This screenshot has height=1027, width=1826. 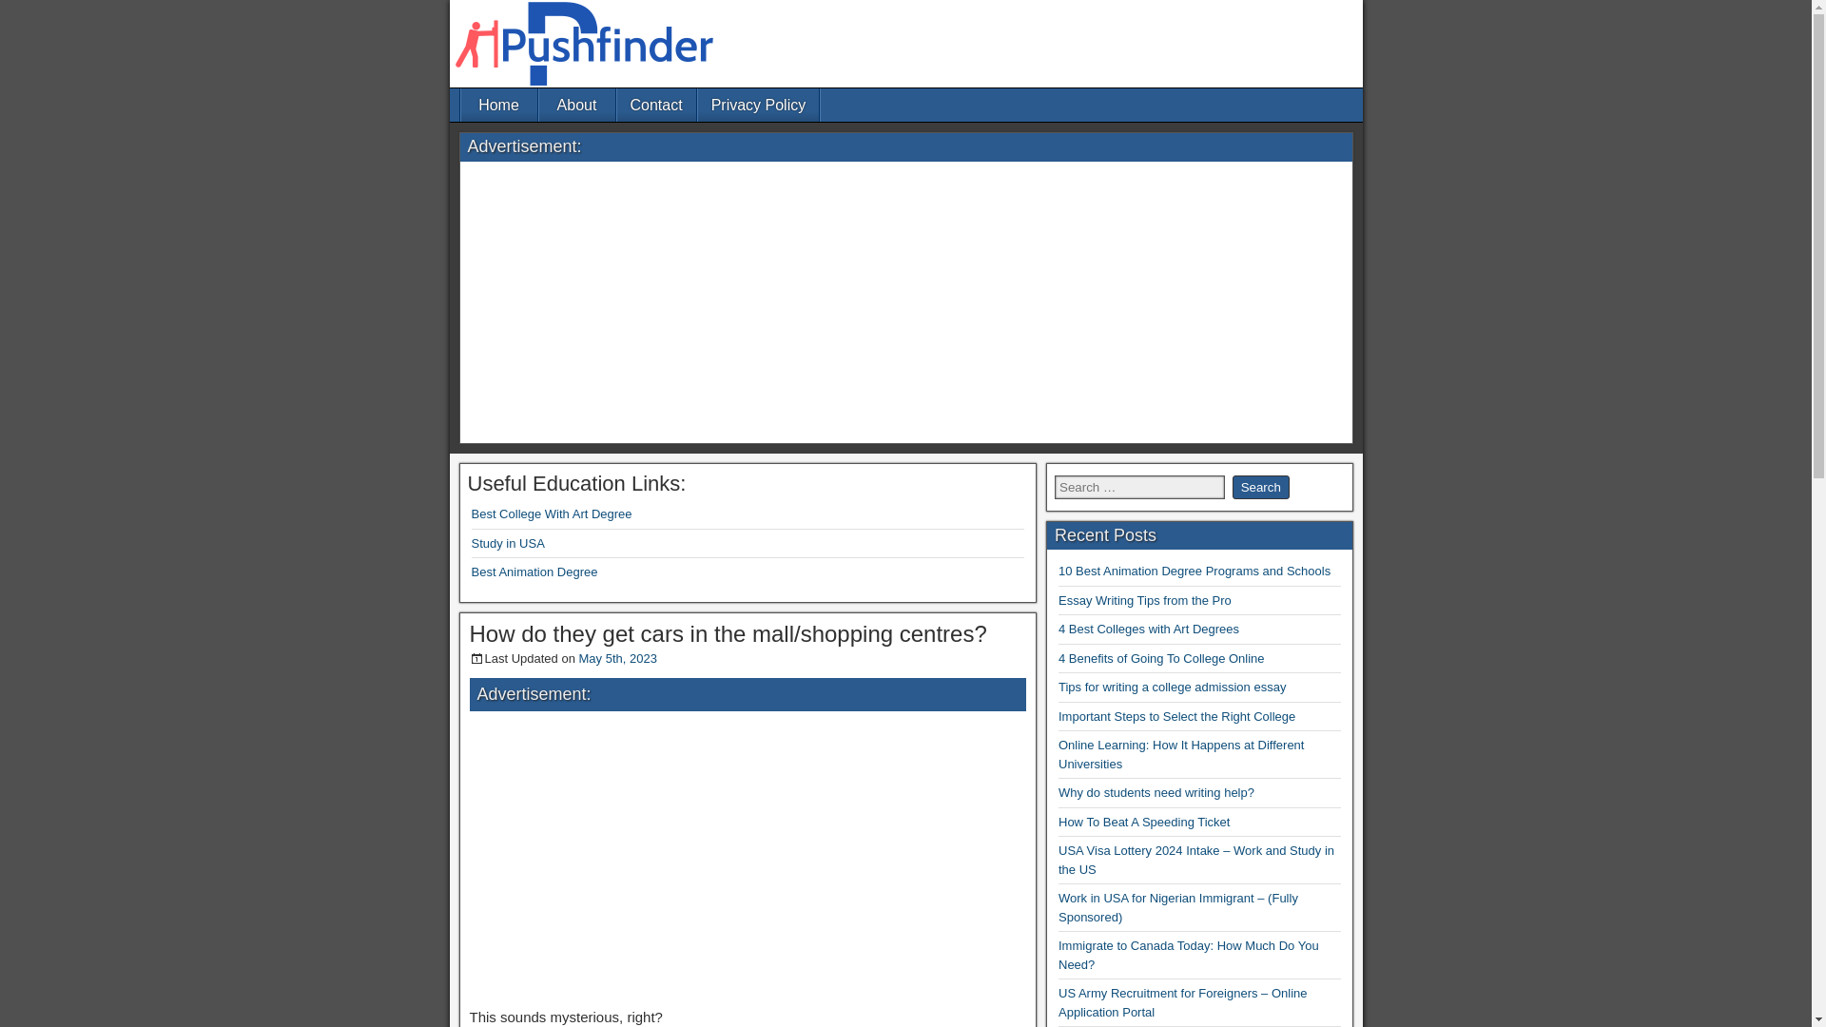 What do you see at coordinates (759, 105) in the screenshot?
I see `Privacy Policy` at bounding box center [759, 105].